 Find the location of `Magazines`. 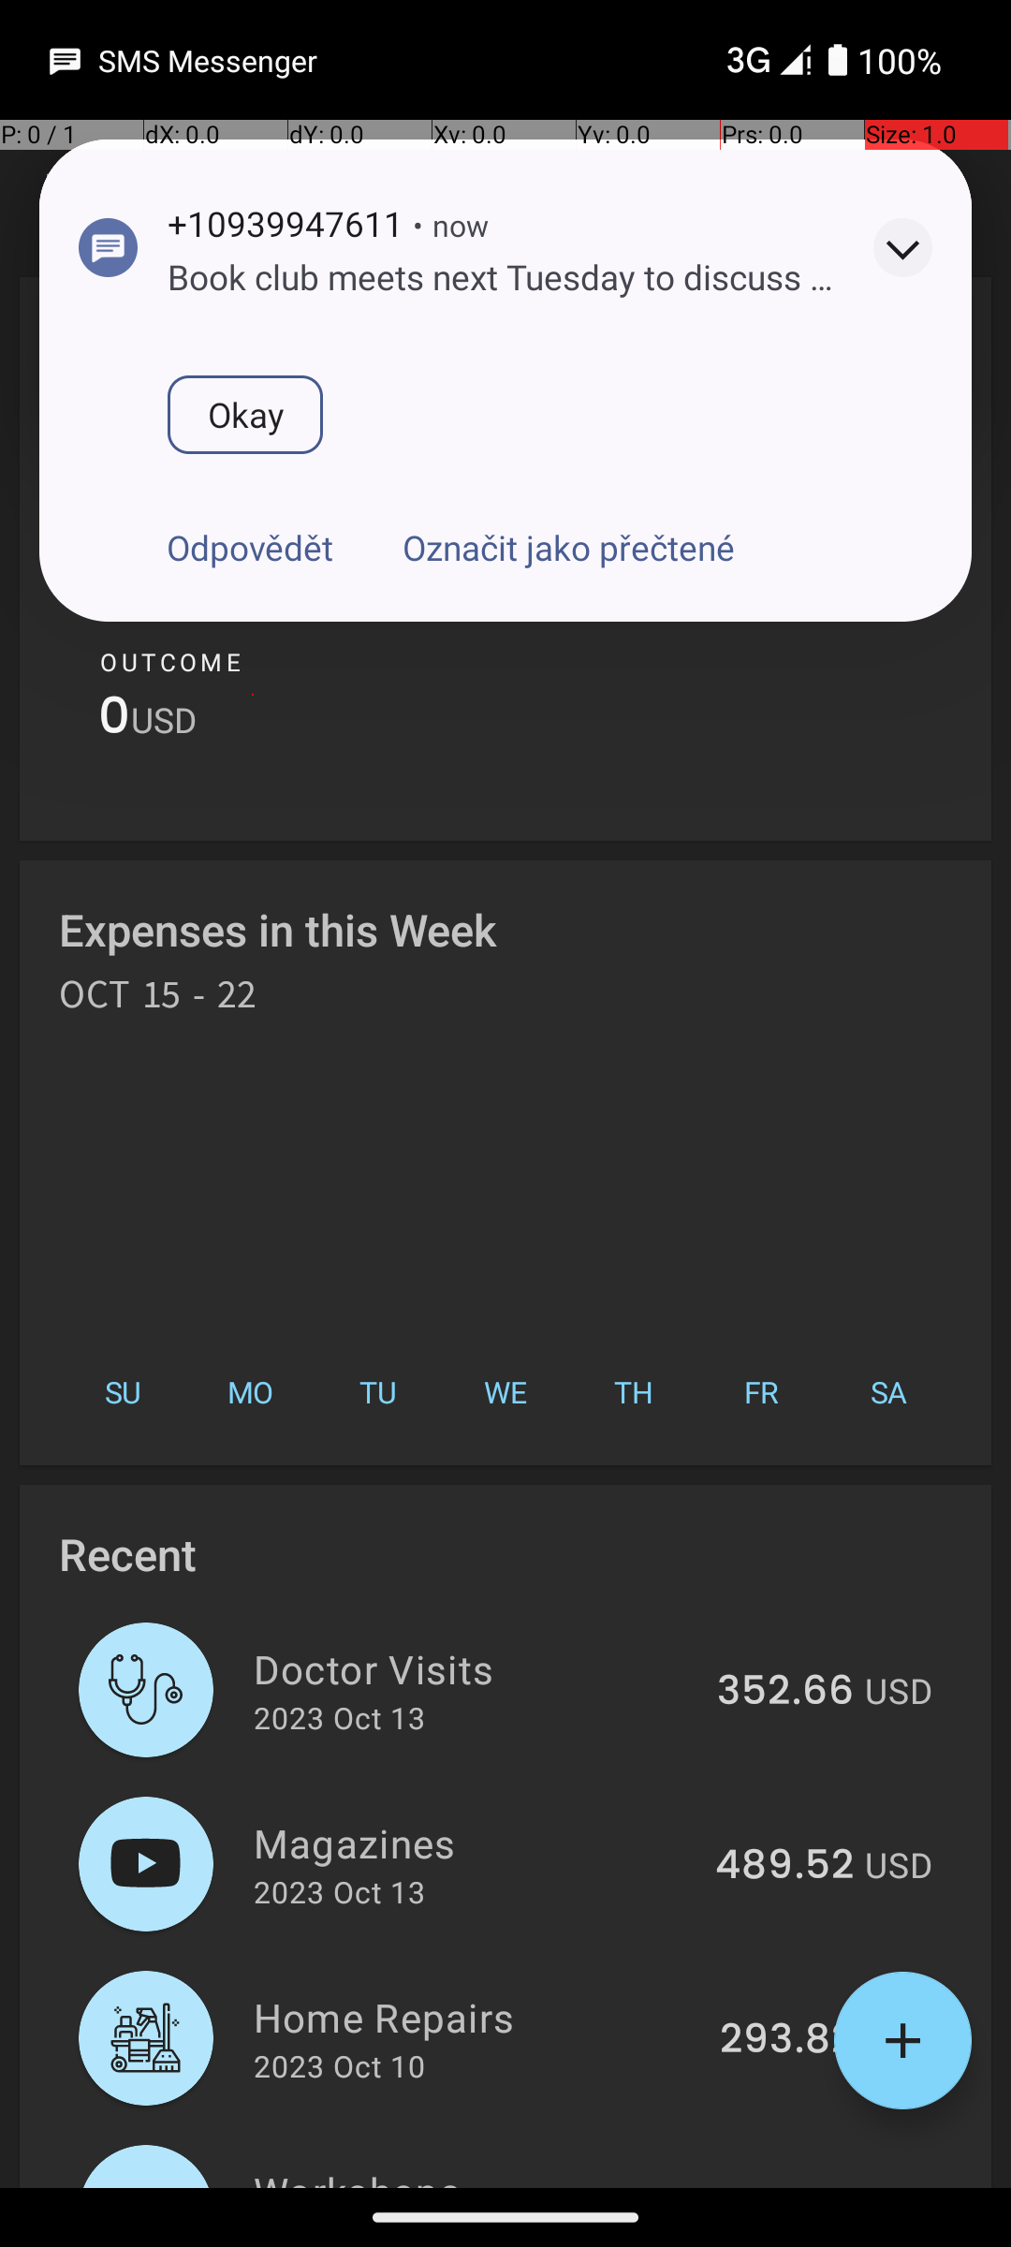

Magazines is located at coordinates (474, 1843).